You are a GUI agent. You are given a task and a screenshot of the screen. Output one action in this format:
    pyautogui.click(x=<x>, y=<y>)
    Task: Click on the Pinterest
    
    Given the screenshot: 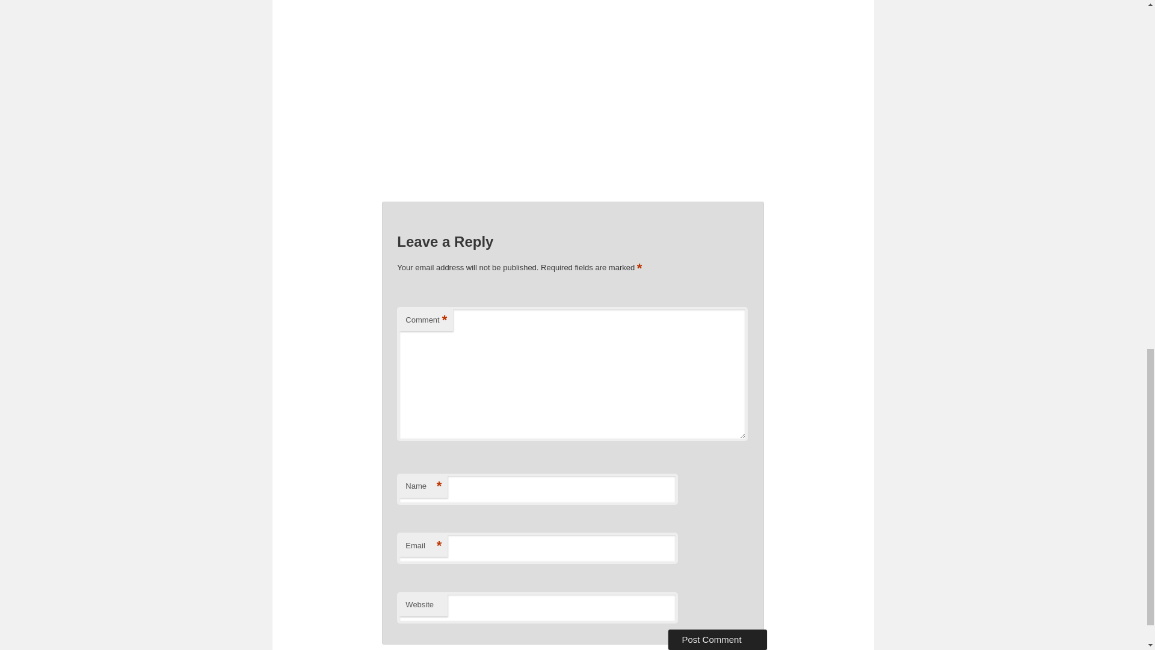 What is the action you would take?
    pyautogui.click(x=647, y=217)
    